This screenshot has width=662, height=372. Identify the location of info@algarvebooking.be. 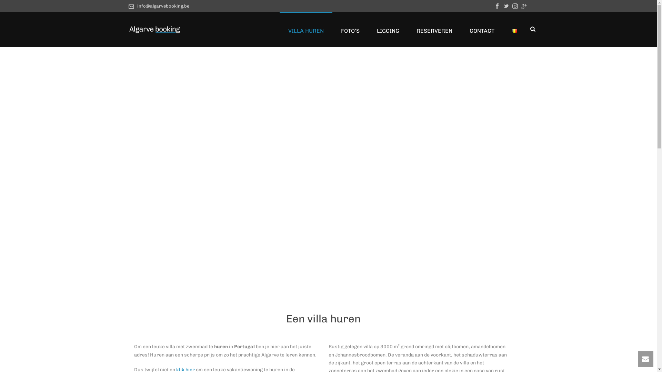
(163, 6).